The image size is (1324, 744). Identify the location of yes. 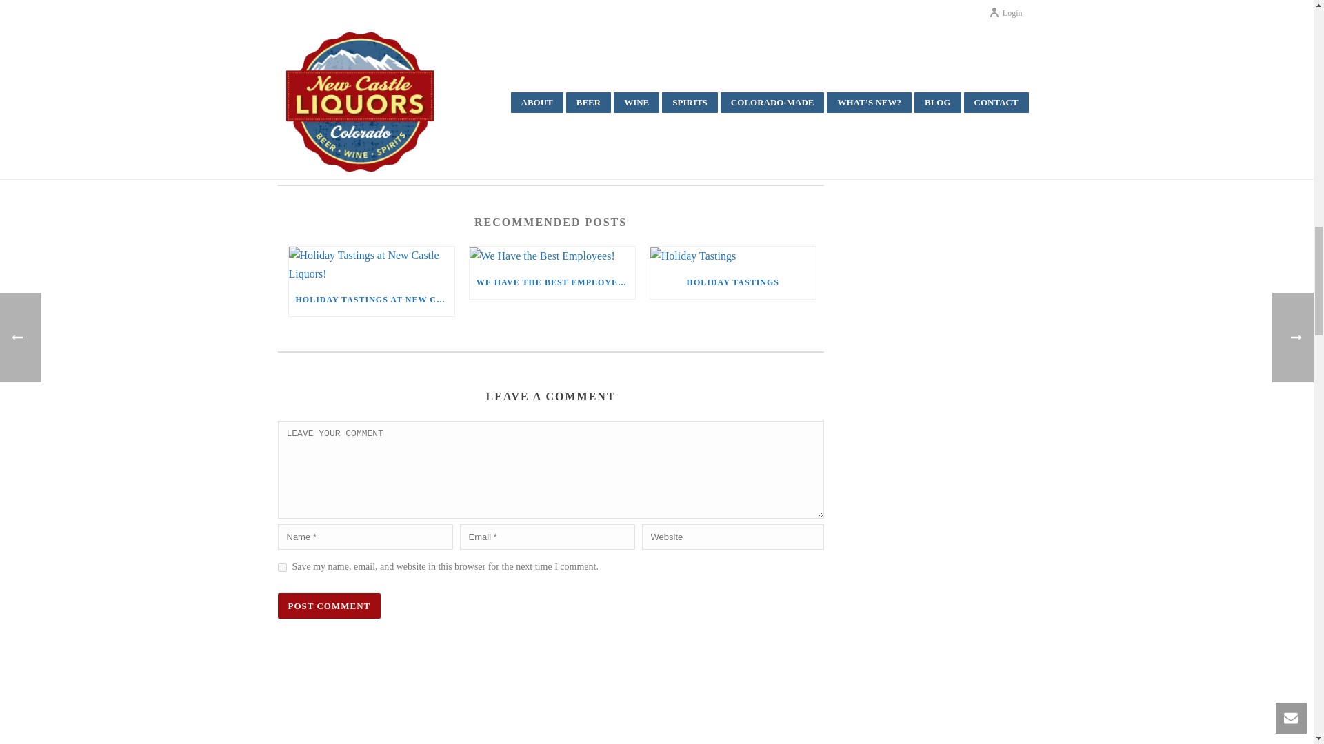
(281, 567).